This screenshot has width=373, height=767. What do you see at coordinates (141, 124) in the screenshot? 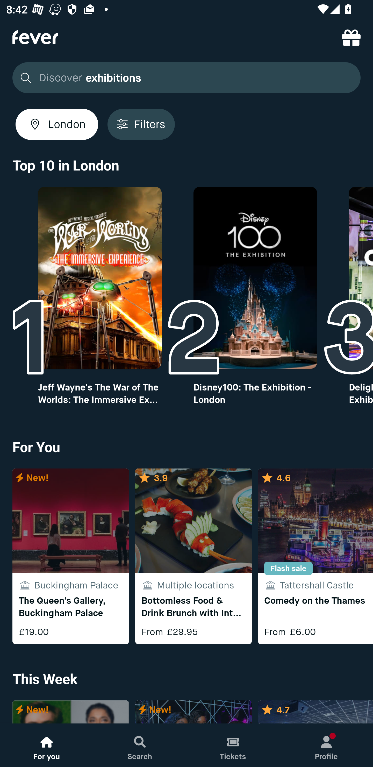
I see `Filters` at bounding box center [141, 124].